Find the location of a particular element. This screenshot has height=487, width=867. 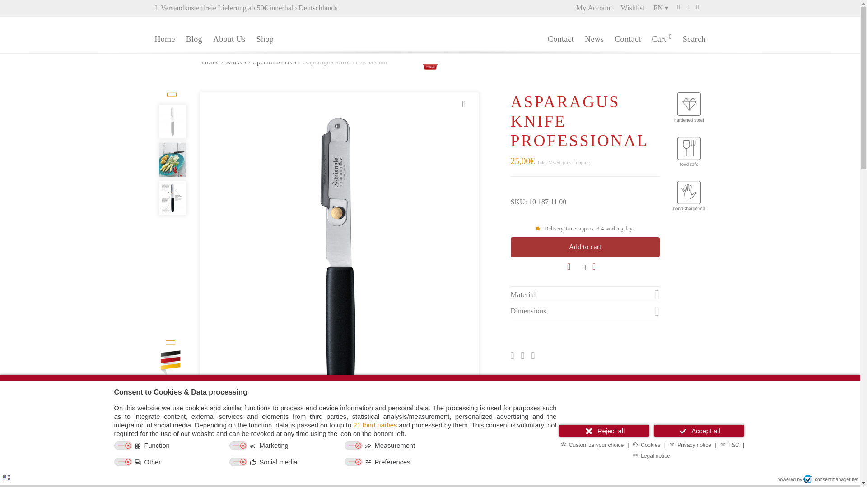

Cart 0 is located at coordinates (661, 39).